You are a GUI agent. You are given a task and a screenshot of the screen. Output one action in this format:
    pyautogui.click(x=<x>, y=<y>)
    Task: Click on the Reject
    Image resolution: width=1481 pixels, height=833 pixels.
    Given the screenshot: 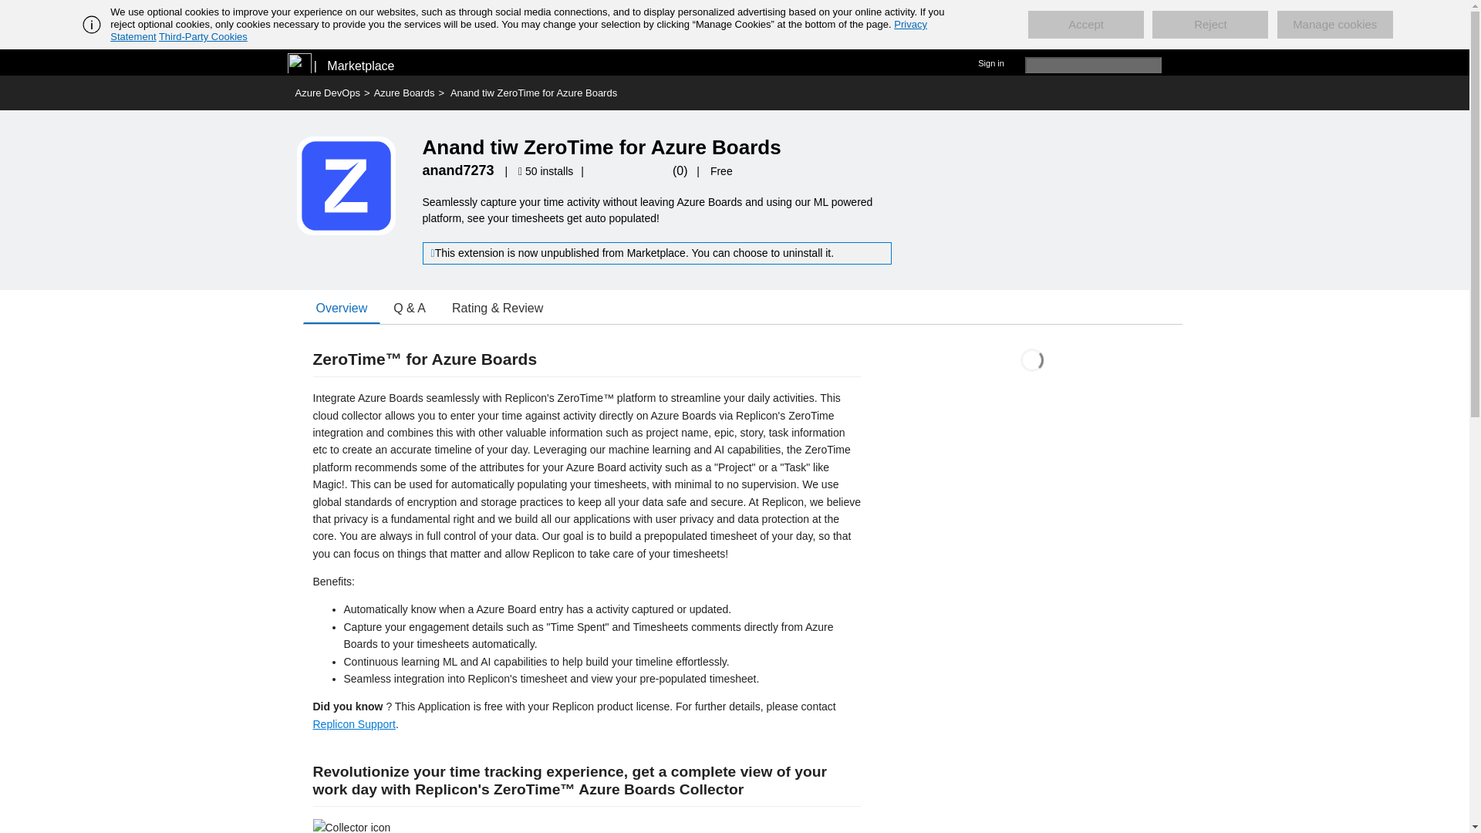 What is the action you would take?
    pyautogui.click(x=1209, y=25)
    